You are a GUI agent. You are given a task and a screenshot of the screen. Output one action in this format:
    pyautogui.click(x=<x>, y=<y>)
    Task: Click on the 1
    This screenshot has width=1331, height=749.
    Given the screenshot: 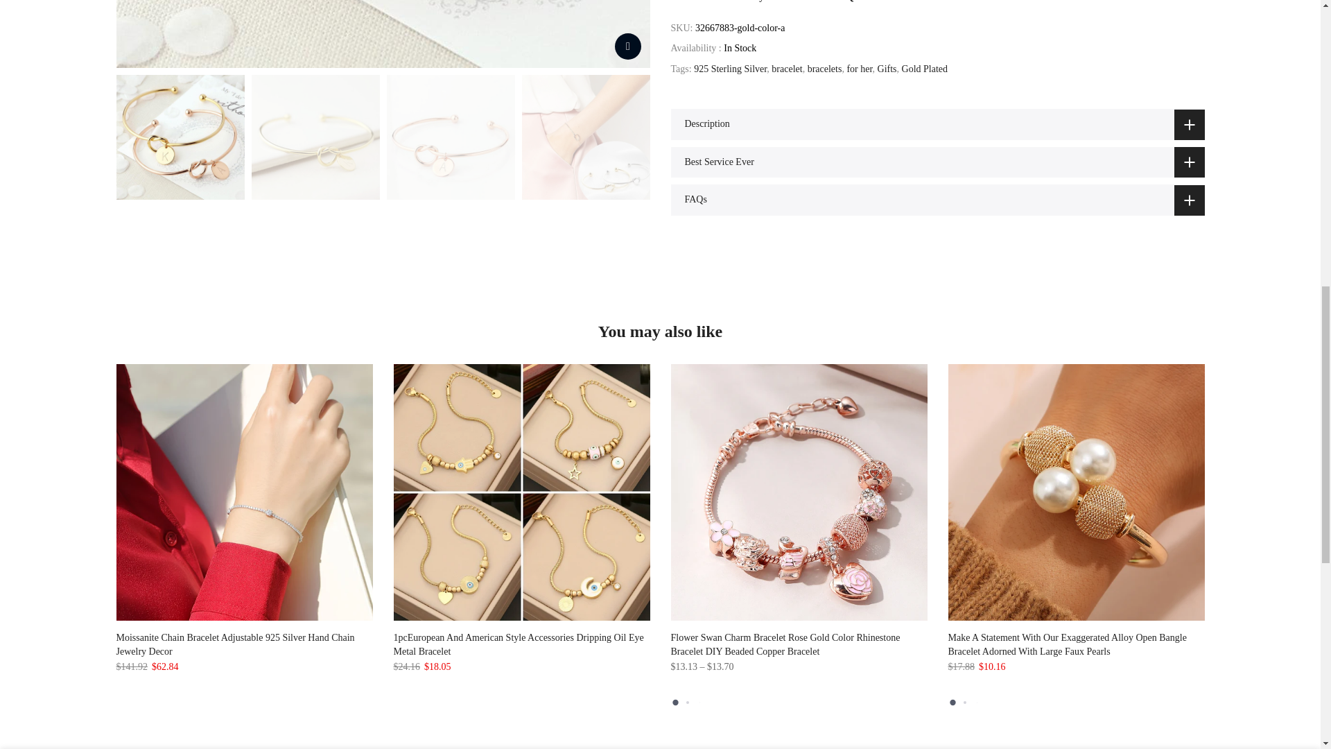 What is the action you would take?
    pyautogui.click(x=1054, y=32)
    